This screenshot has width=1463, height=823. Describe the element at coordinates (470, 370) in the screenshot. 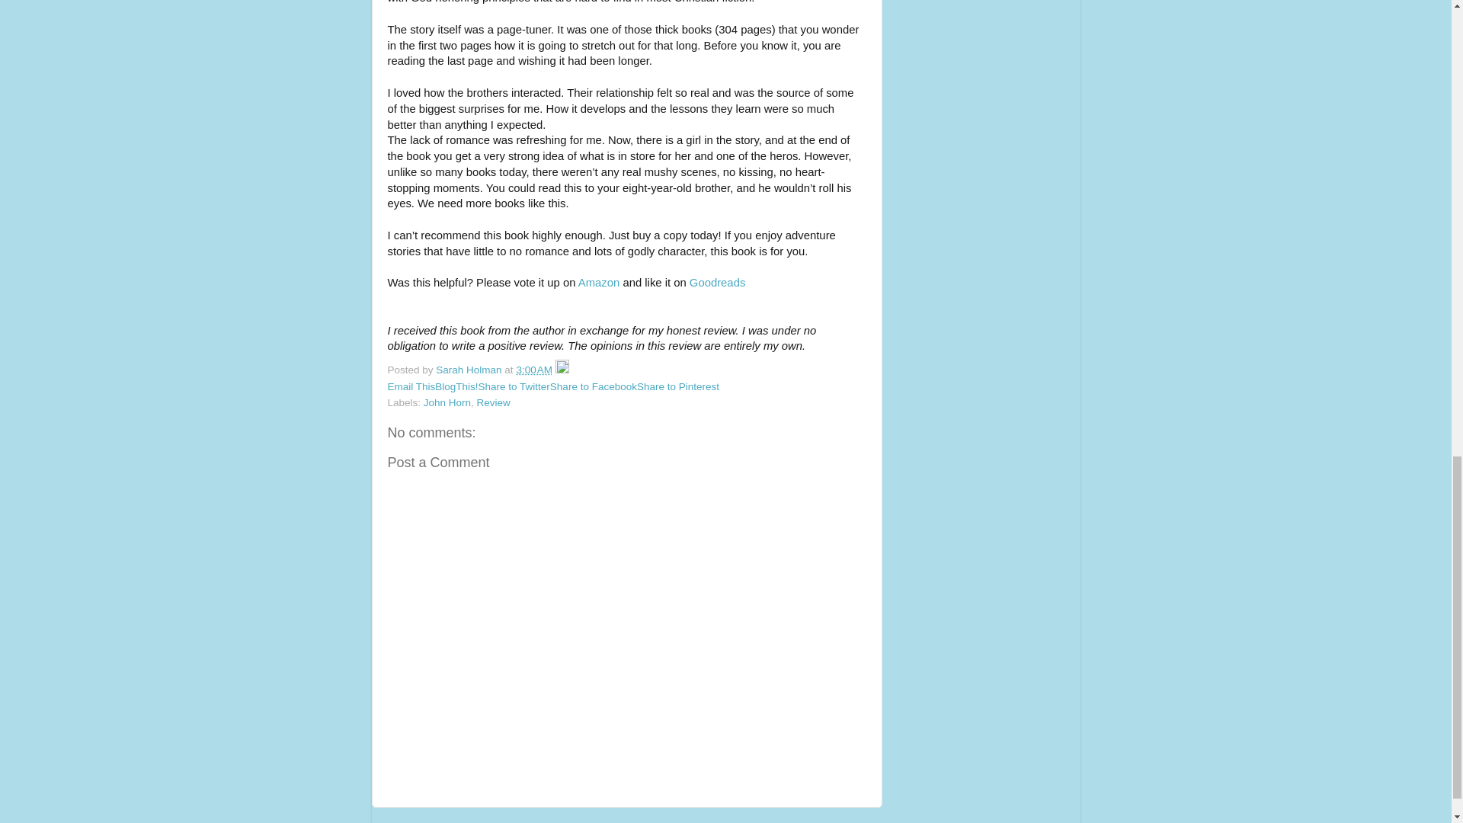

I see `author profile` at that location.